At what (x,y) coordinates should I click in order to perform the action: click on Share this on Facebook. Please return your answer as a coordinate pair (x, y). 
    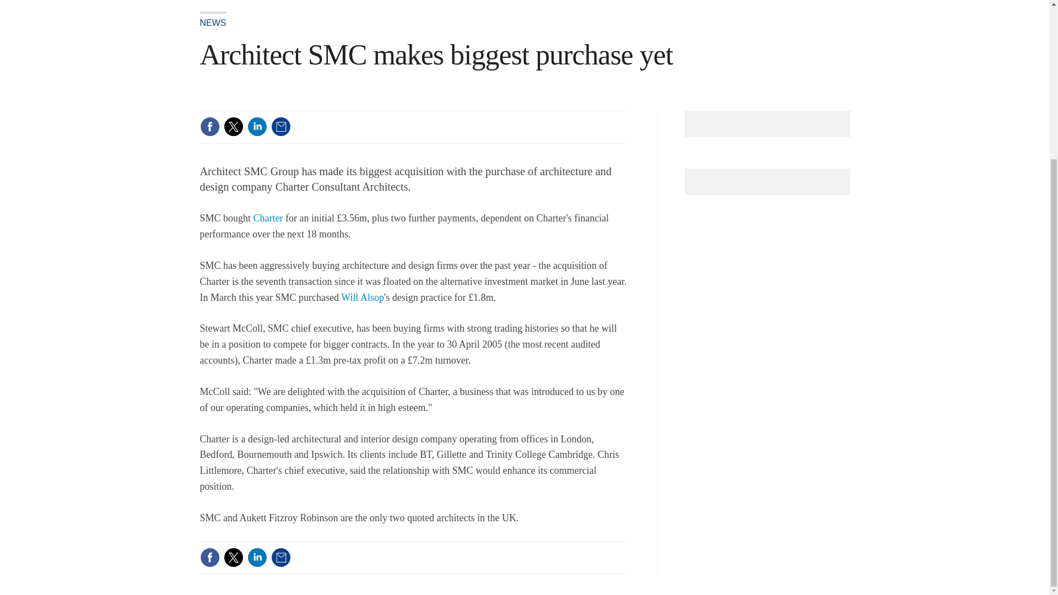
    Looking at the image, I should click on (209, 127).